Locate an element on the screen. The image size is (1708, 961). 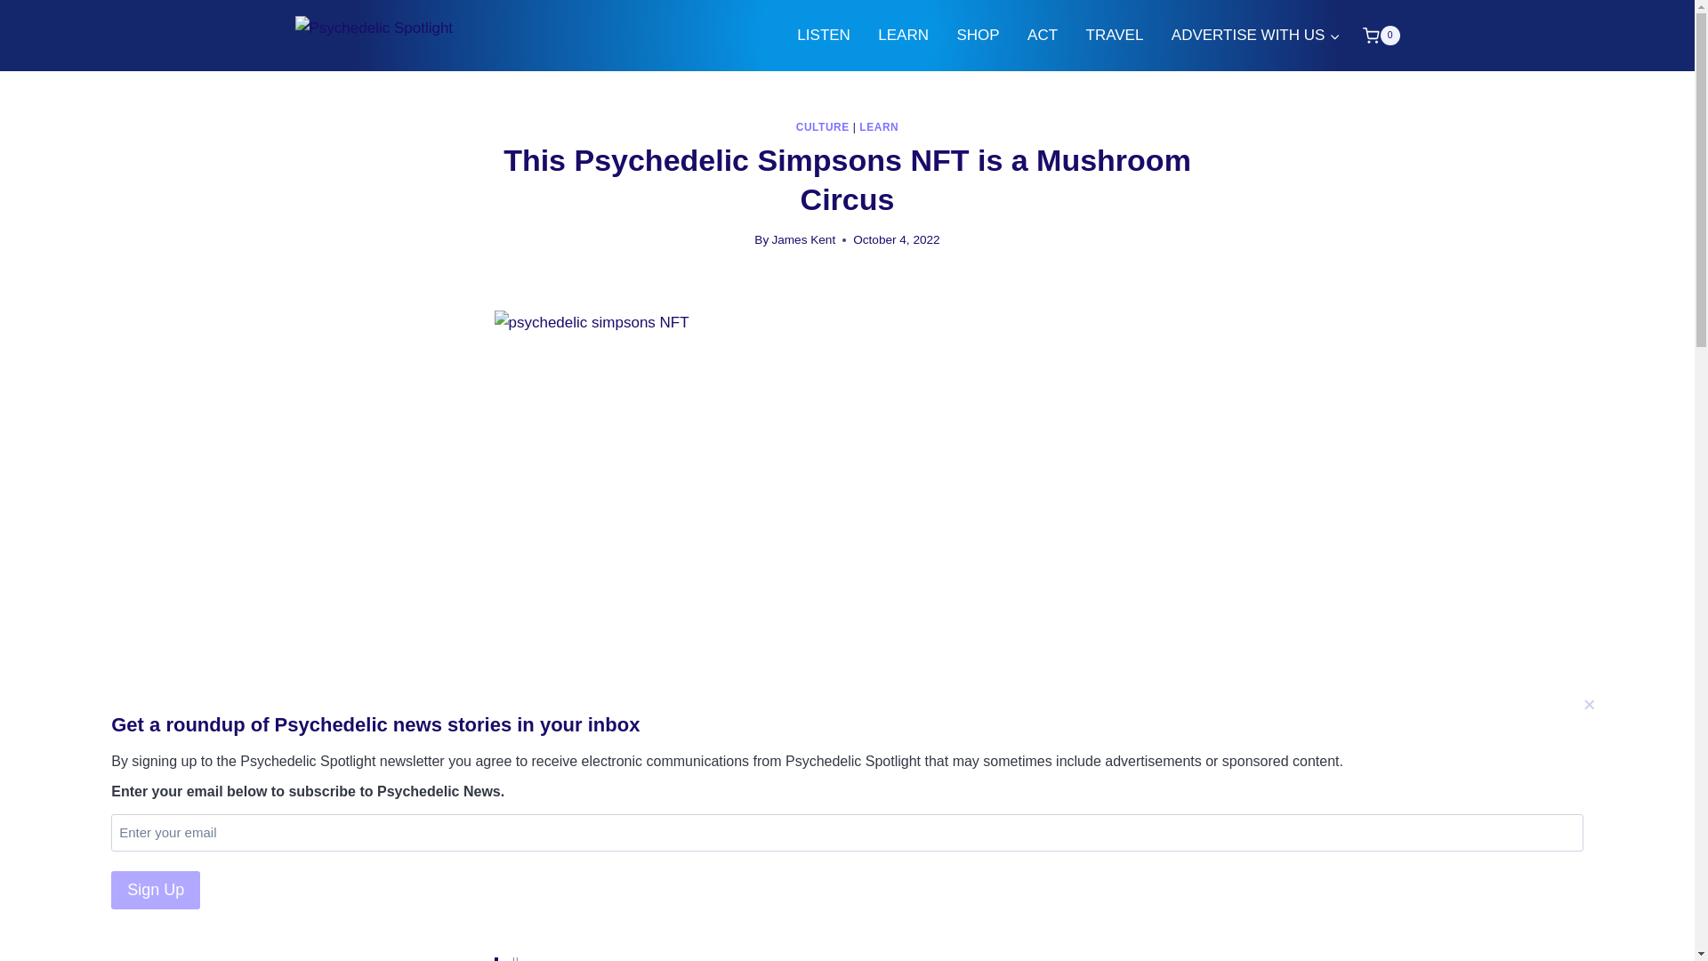
CULTURE is located at coordinates (822, 127).